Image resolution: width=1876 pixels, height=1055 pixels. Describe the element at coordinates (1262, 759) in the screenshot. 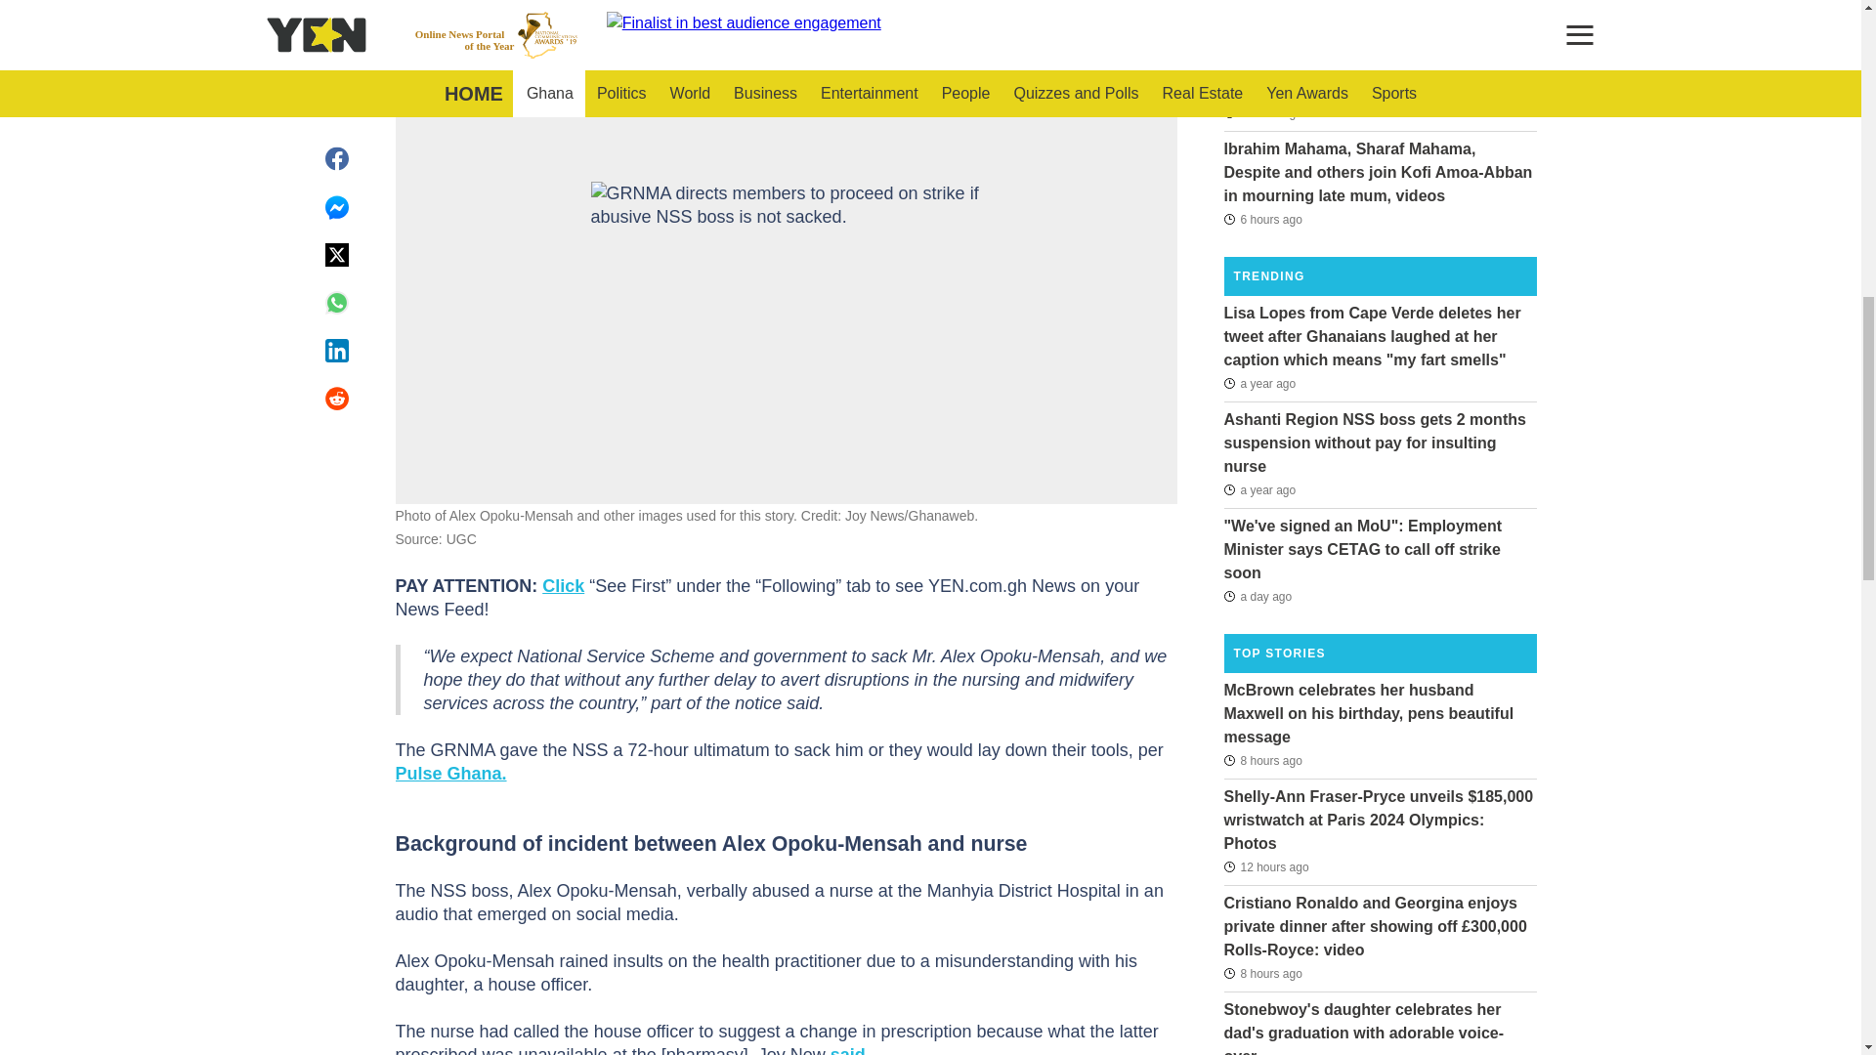

I see `2024-08-03T18:43:11Z` at that location.